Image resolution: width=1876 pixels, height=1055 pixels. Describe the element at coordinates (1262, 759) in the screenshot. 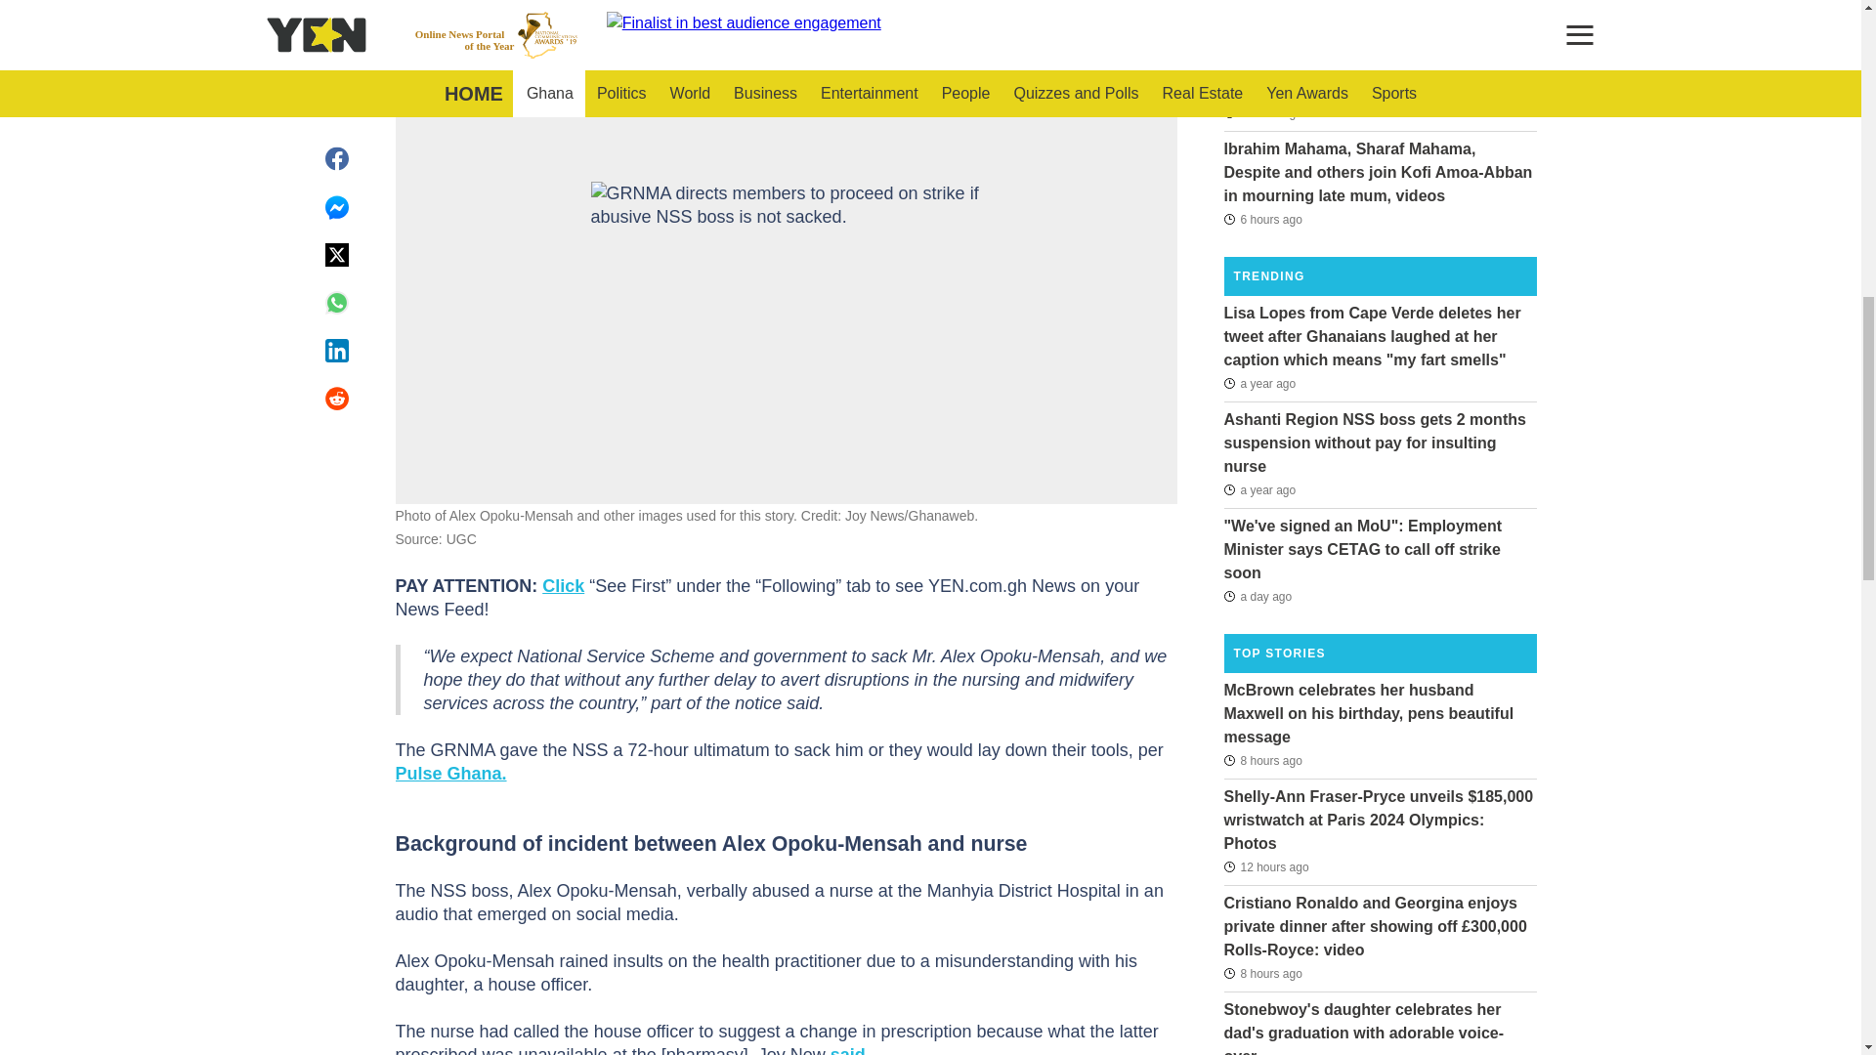

I see `2024-08-03T18:43:11Z` at that location.